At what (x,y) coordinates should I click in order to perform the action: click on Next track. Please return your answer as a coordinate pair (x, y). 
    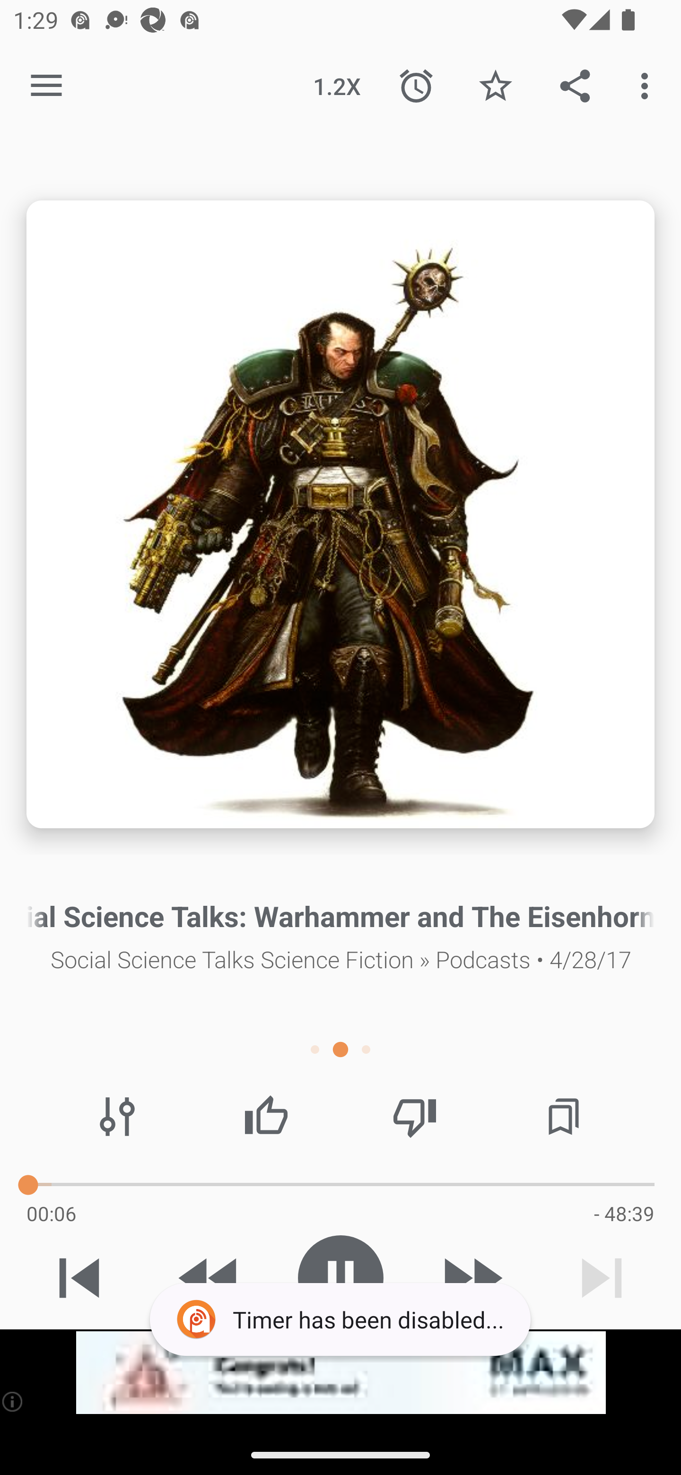
    Looking at the image, I should click on (602, 1278).